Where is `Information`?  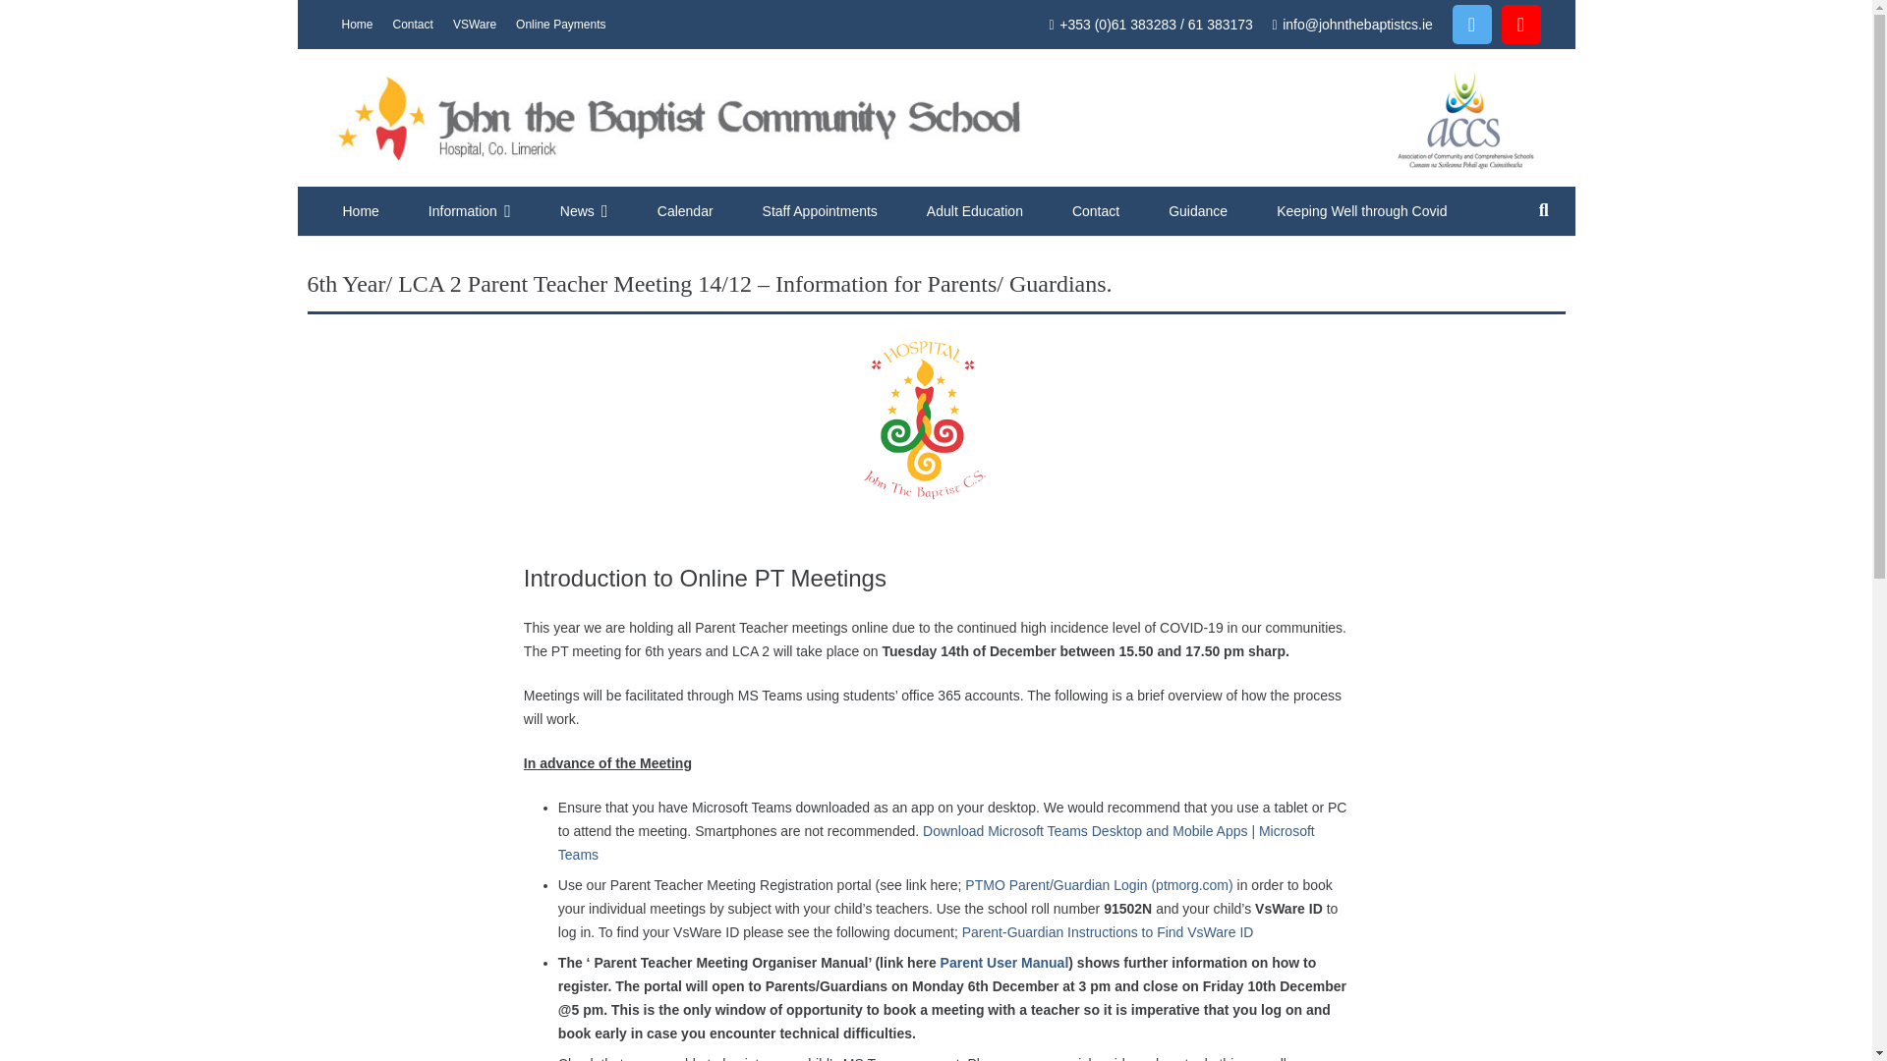
Information is located at coordinates (470, 210).